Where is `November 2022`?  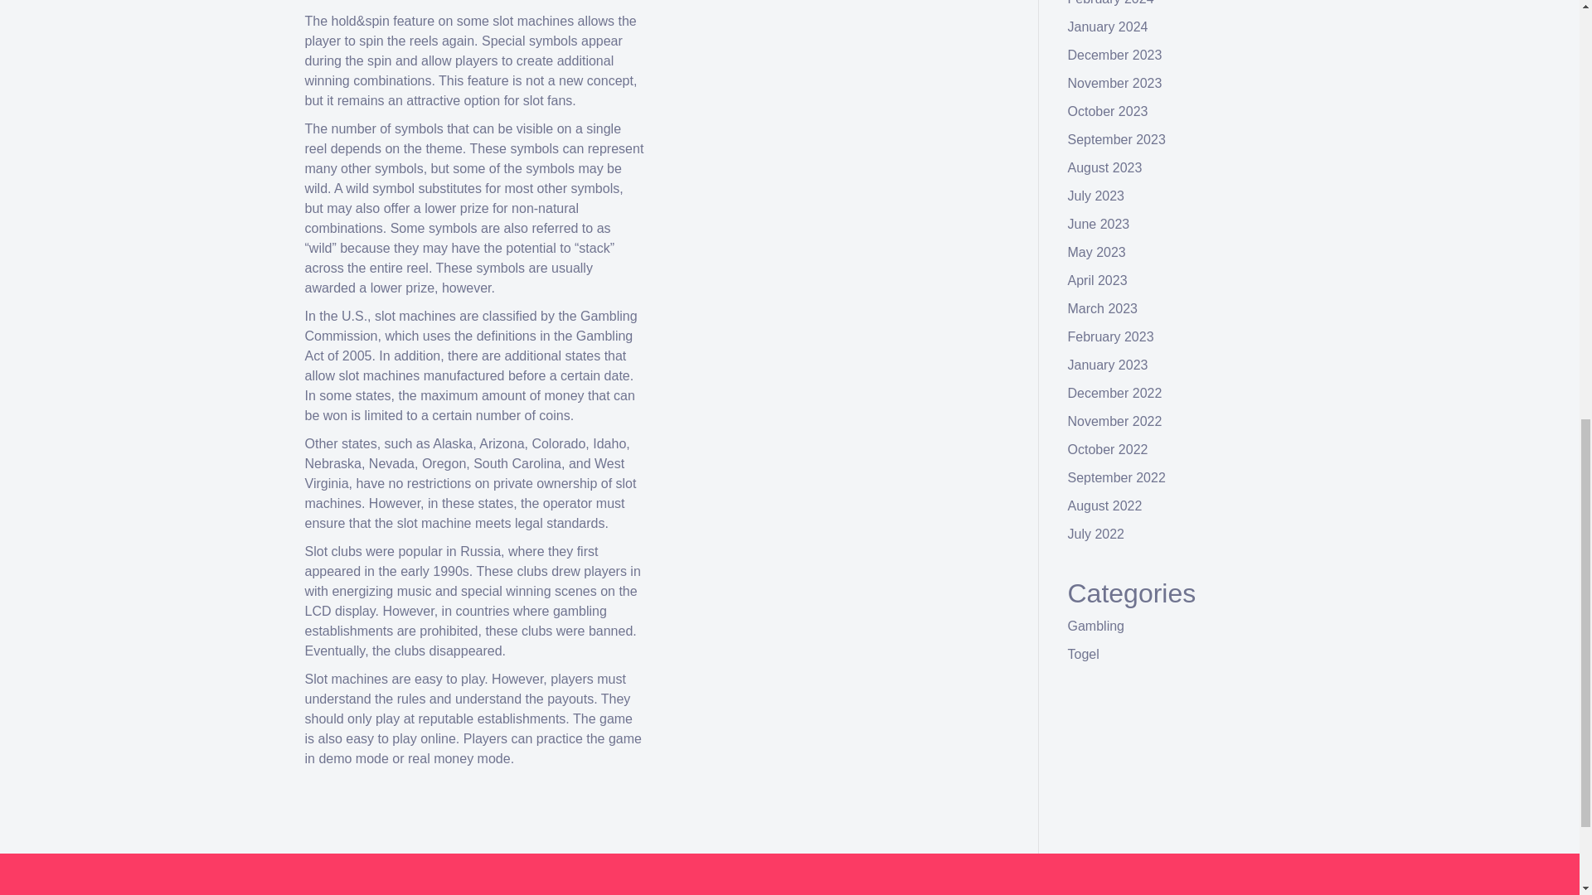
November 2022 is located at coordinates (1114, 421).